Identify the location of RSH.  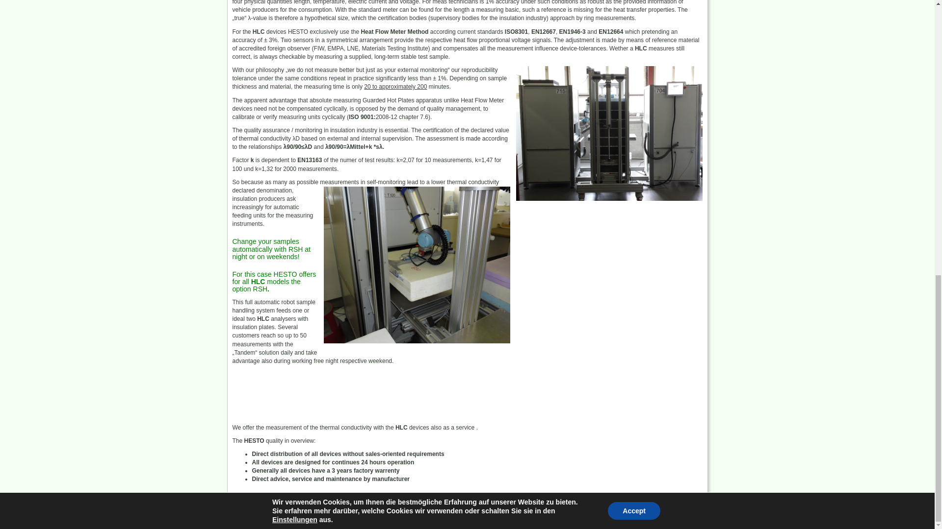
(260, 289).